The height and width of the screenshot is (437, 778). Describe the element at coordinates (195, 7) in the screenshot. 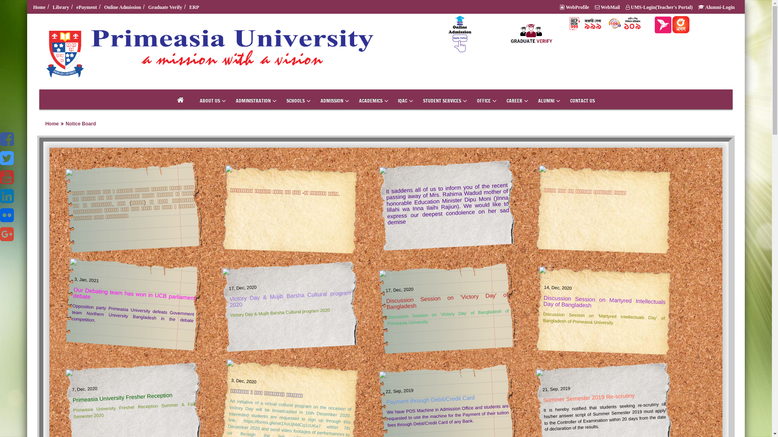

I see `ERP` at that location.